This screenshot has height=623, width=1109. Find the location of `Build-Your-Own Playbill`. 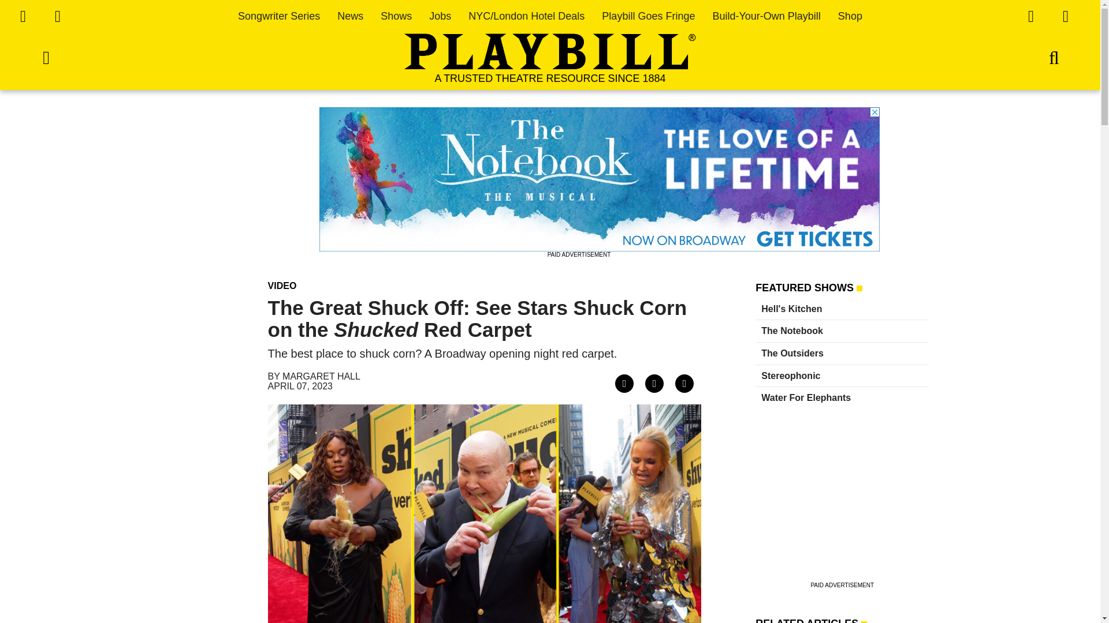

Build-Your-Own Playbill is located at coordinates (766, 16).